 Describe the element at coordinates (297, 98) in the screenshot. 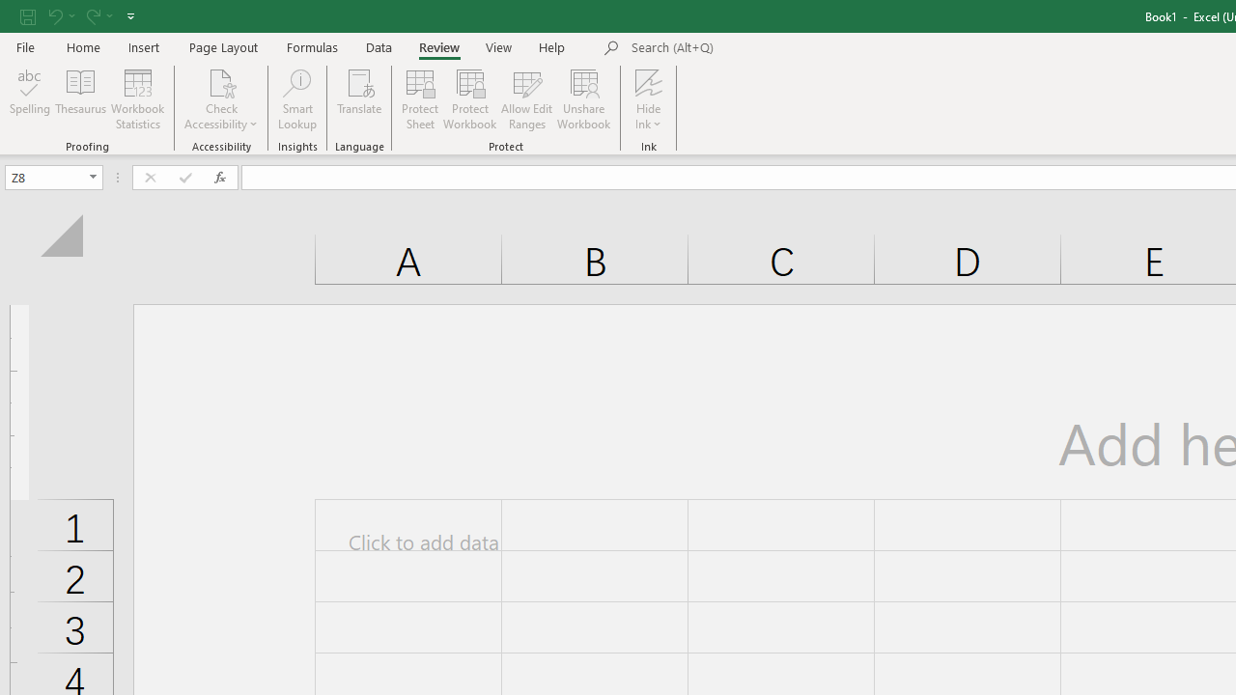

I see `Smart Lookup` at that location.